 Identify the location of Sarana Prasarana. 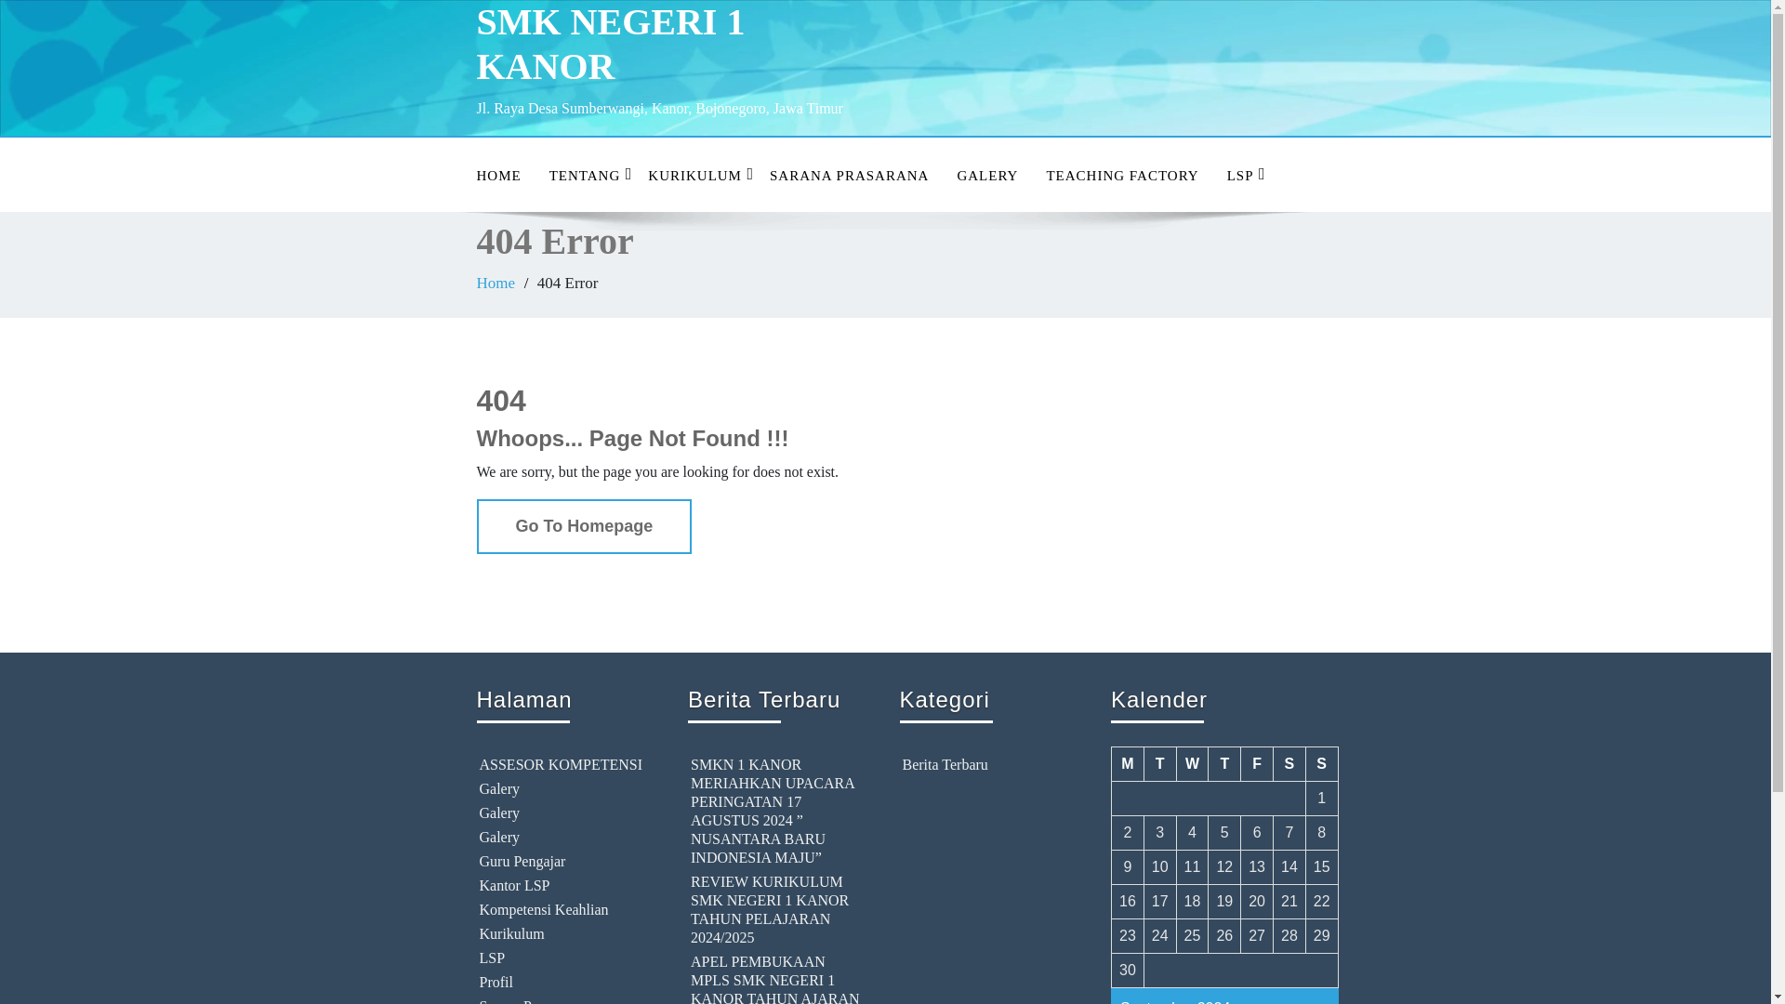
(564, 1000).